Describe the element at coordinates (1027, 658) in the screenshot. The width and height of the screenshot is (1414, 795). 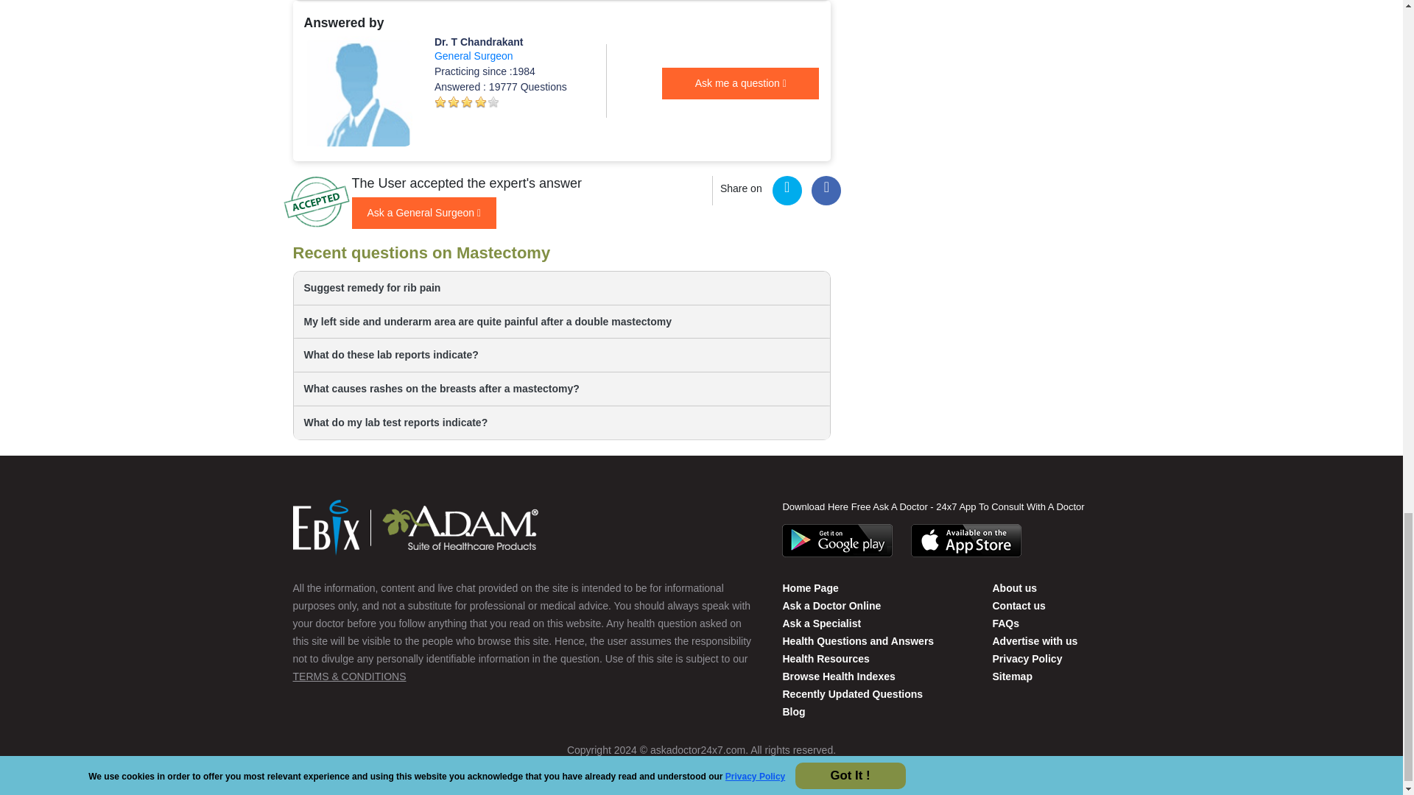
I see `Privacy Policy` at that location.